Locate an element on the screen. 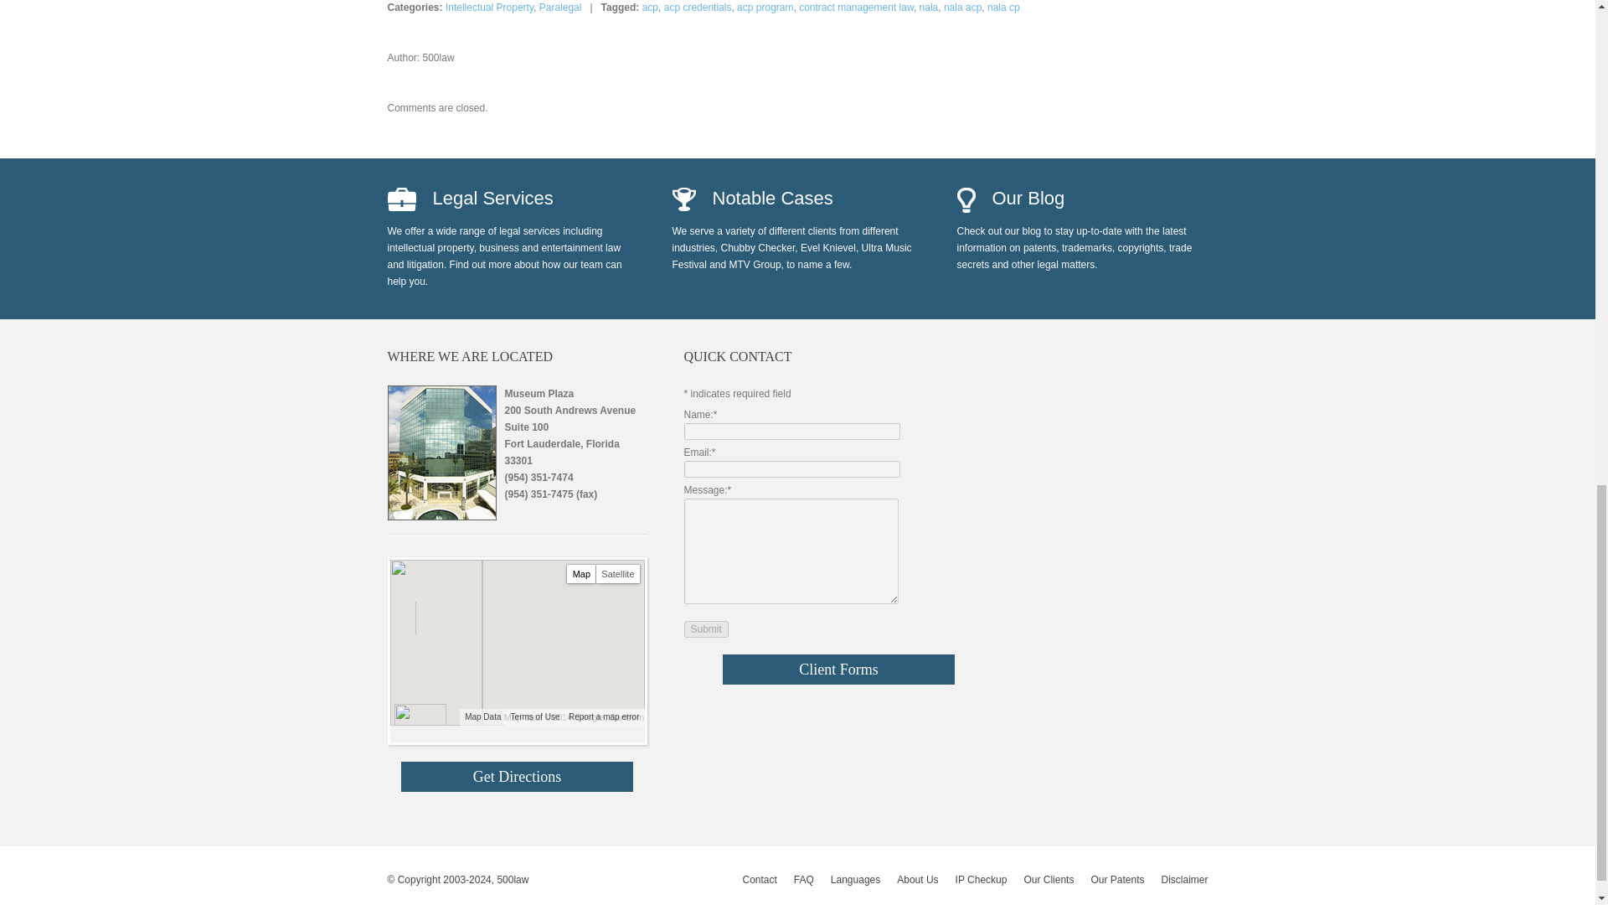  Zoom out is located at coordinates (407, 623).